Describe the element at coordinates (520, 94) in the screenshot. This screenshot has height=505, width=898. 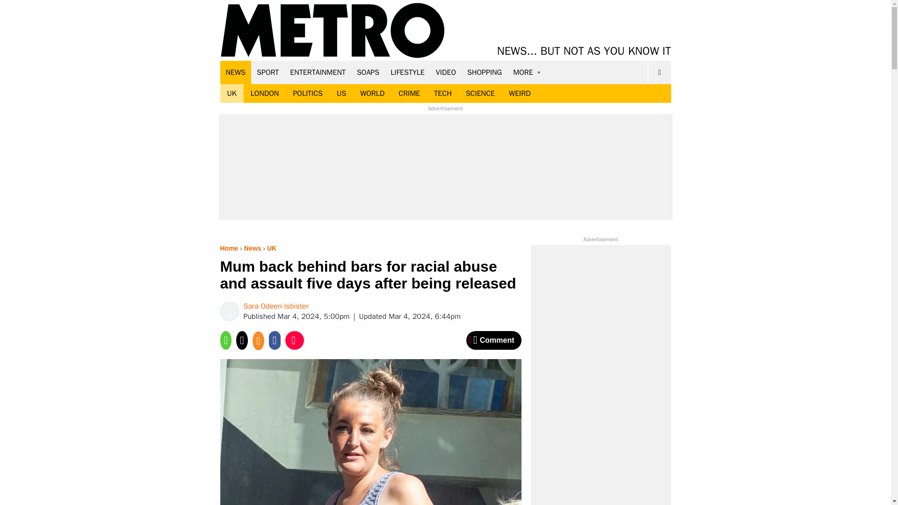
I see `WEIRD` at that location.